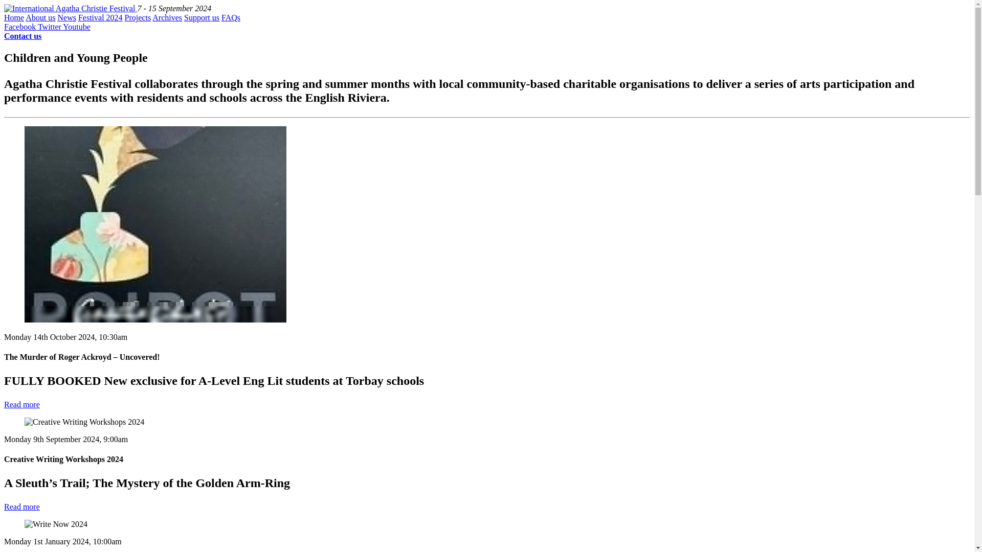 The height and width of the screenshot is (552, 982). Describe the element at coordinates (21, 507) in the screenshot. I see `Read more` at that location.